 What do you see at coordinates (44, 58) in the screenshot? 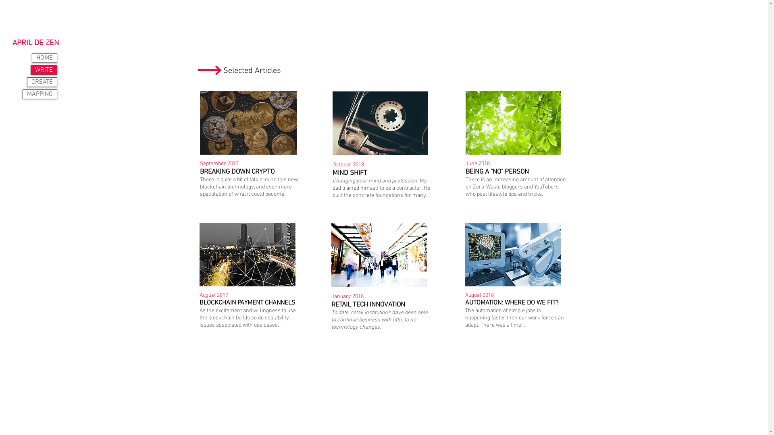
I see `HOME` at bounding box center [44, 58].